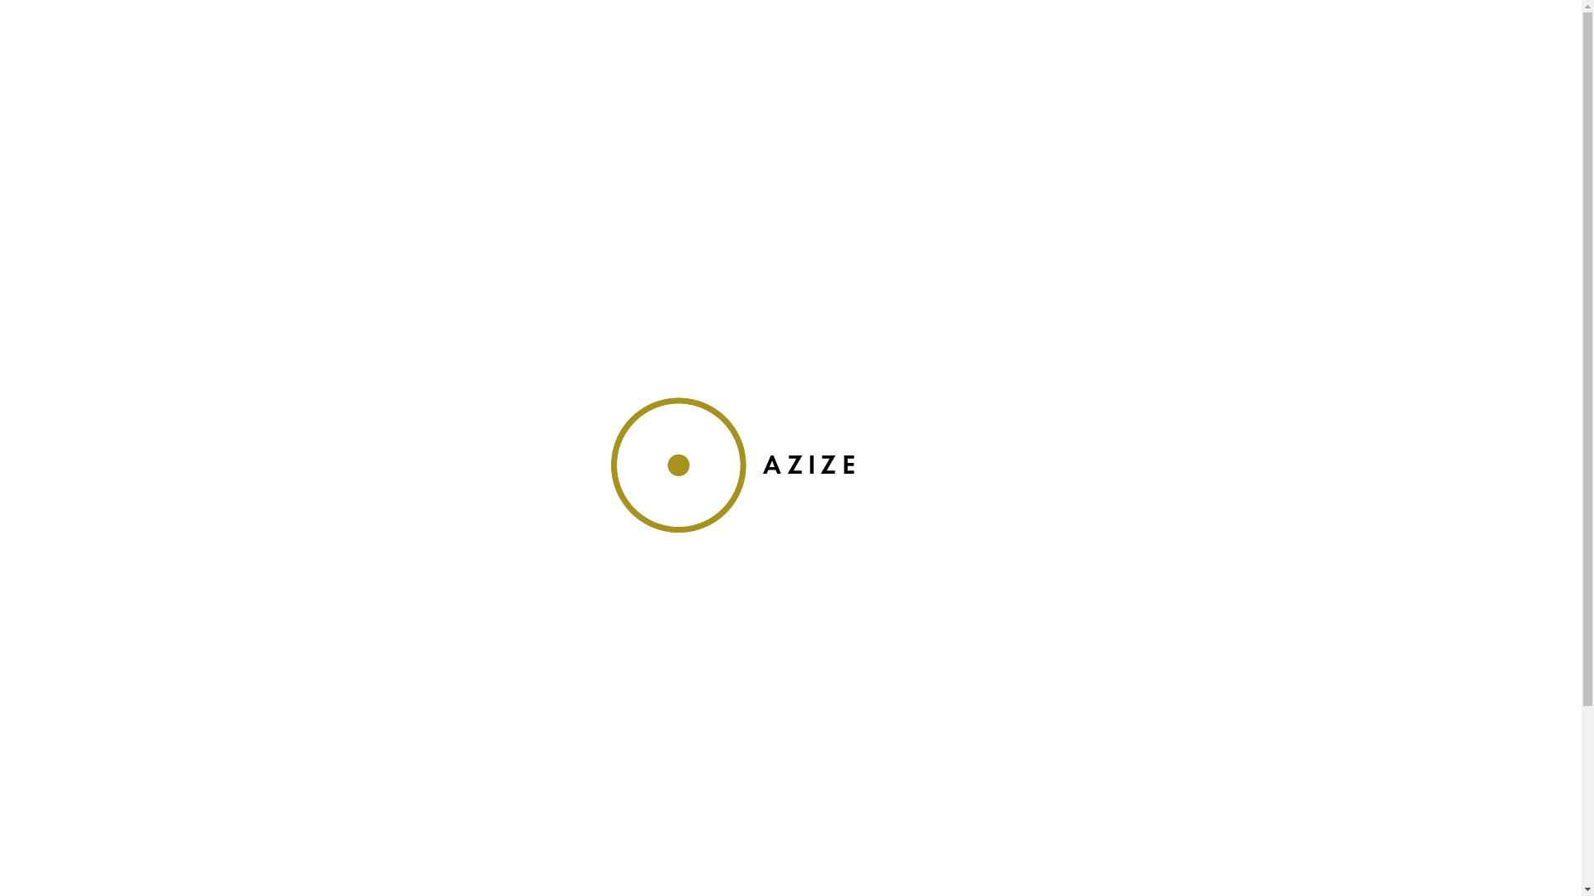 The width and height of the screenshot is (1594, 896). Describe the element at coordinates (791, 465) in the screenshot. I see `AZIZE_NEU_2` at that location.